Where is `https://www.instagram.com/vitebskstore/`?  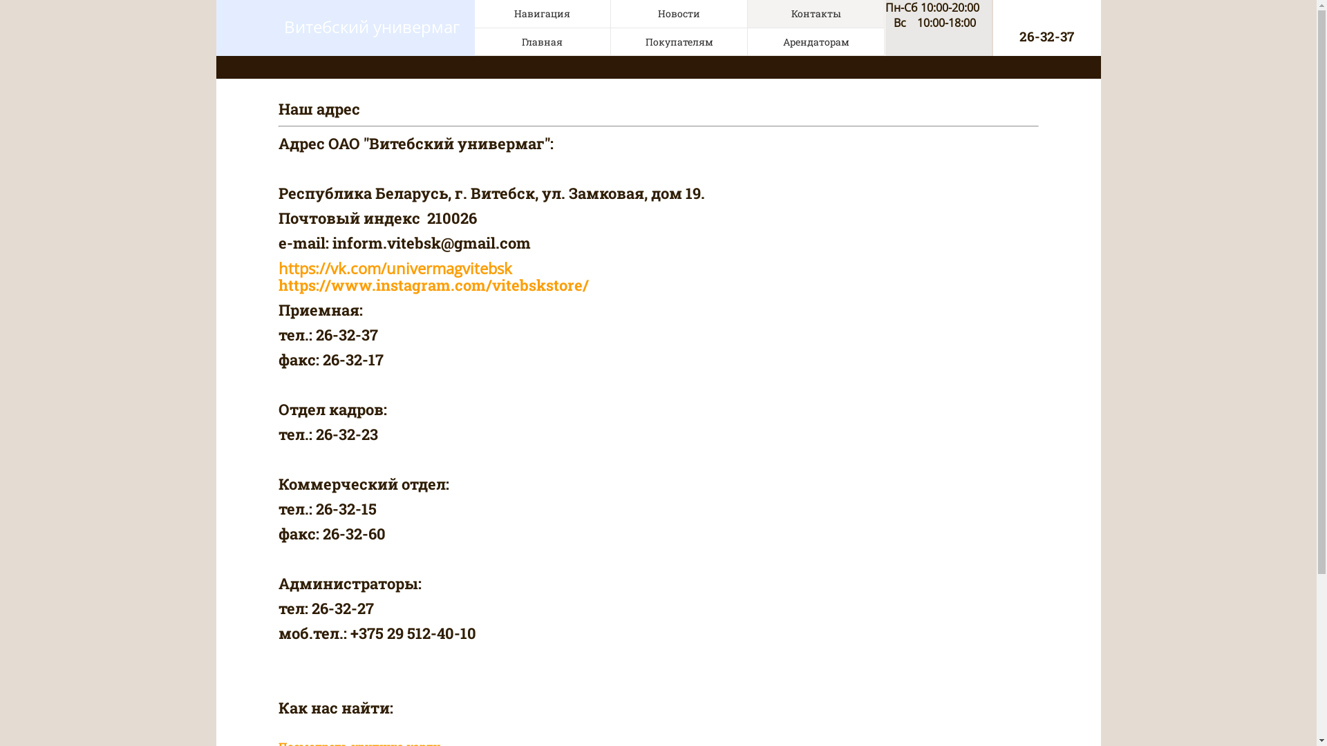
https://www.instagram.com/vitebskstore/ is located at coordinates (433, 285).